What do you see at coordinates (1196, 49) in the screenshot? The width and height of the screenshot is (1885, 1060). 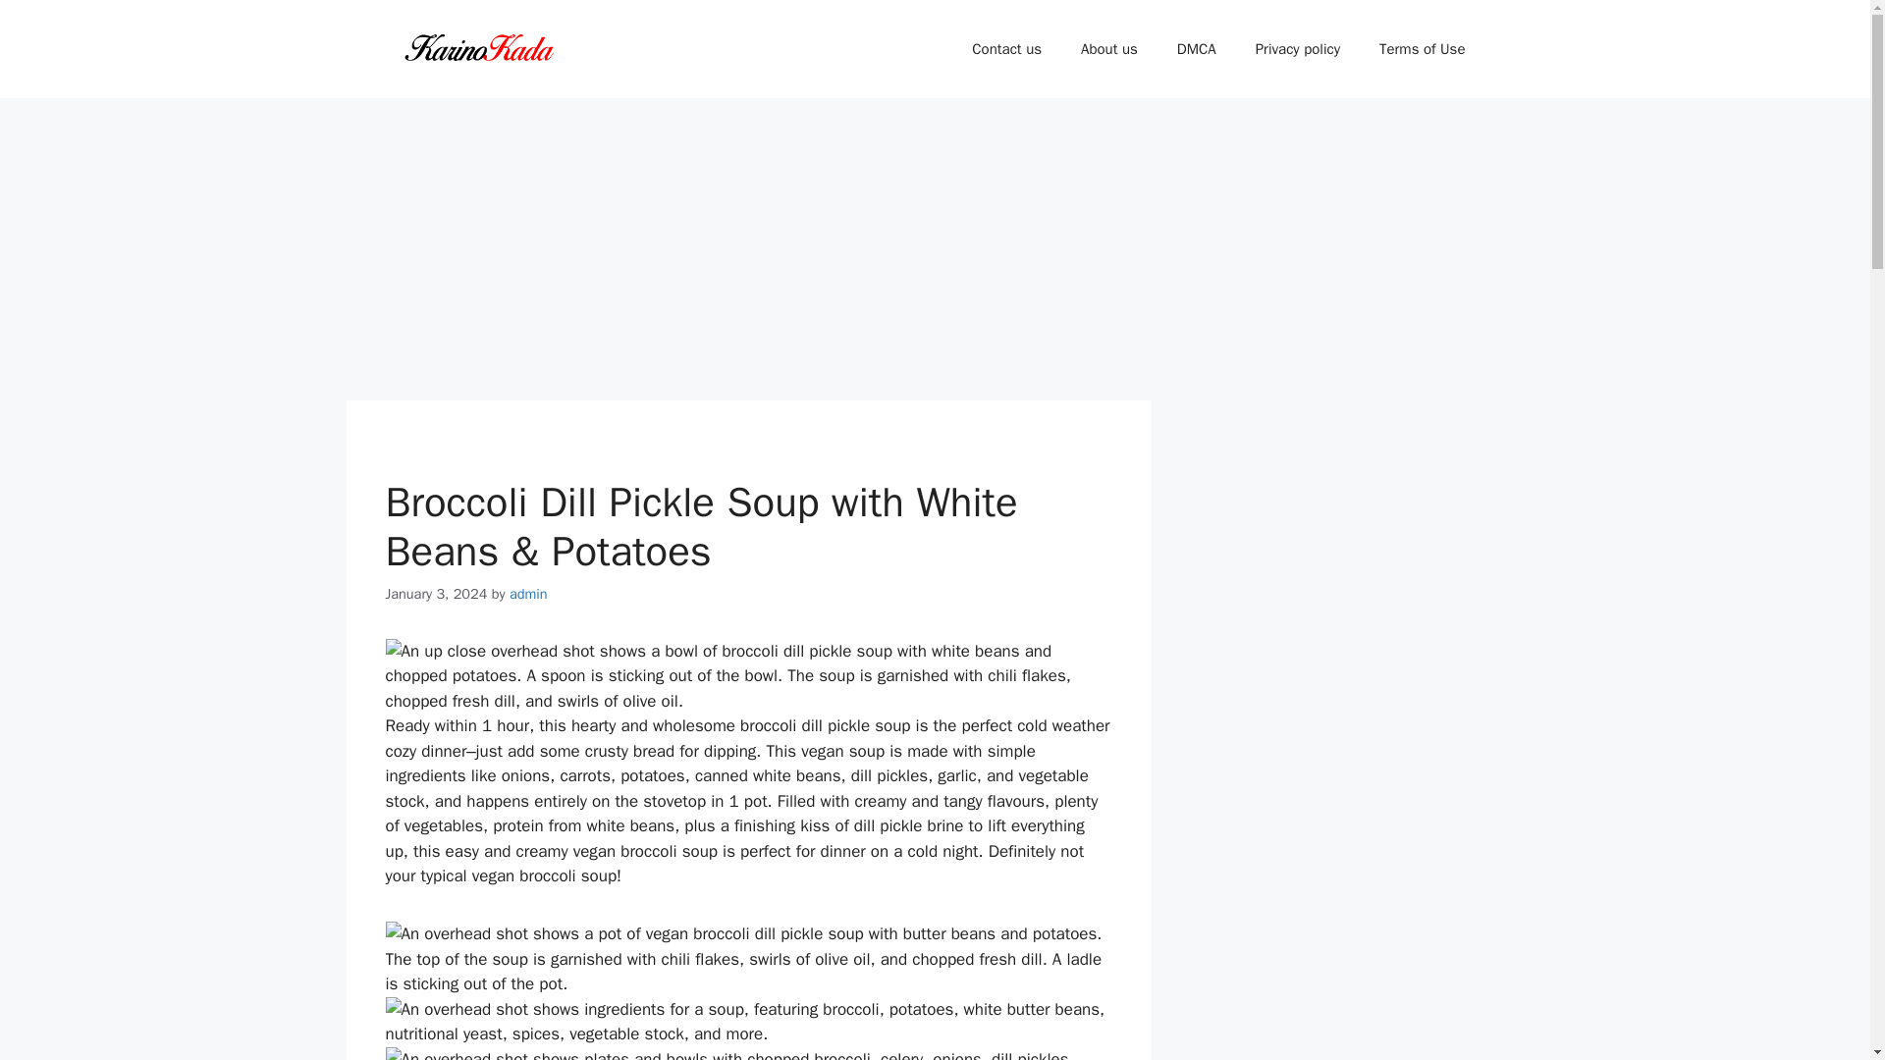 I see `DMCA` at bounding box center [1196, 49].